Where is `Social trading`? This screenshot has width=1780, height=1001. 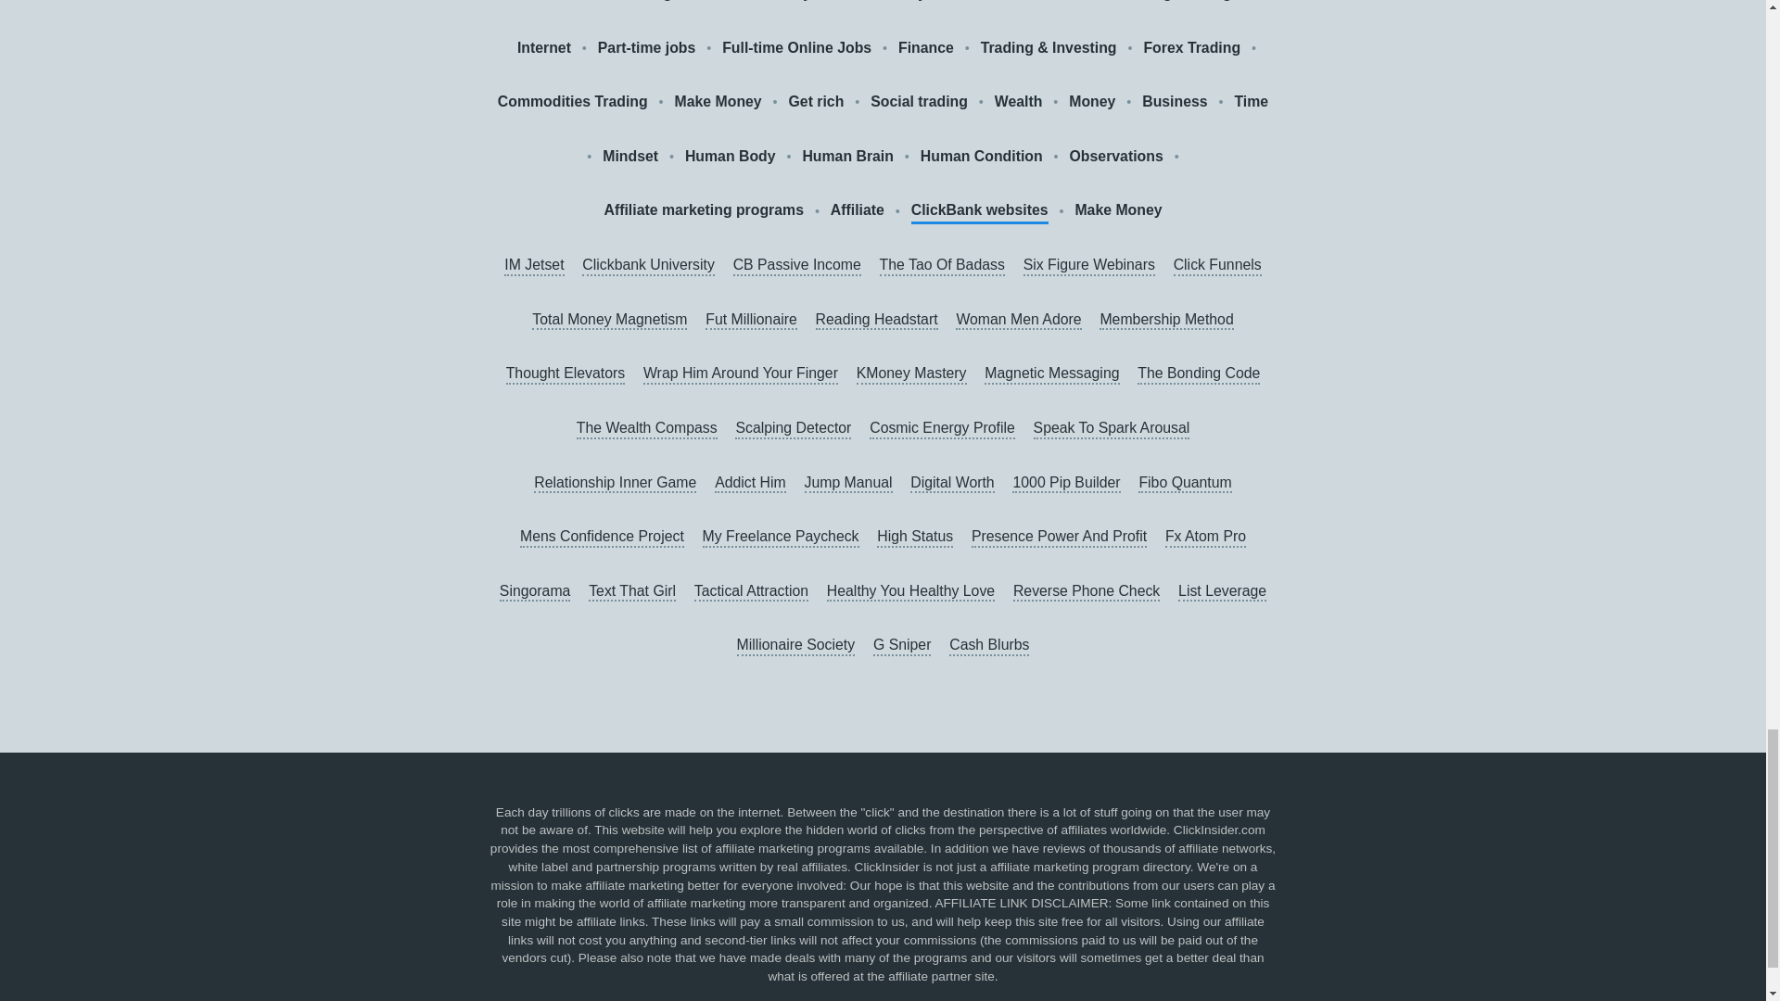 Social trading is located at coordinates (919, 102).